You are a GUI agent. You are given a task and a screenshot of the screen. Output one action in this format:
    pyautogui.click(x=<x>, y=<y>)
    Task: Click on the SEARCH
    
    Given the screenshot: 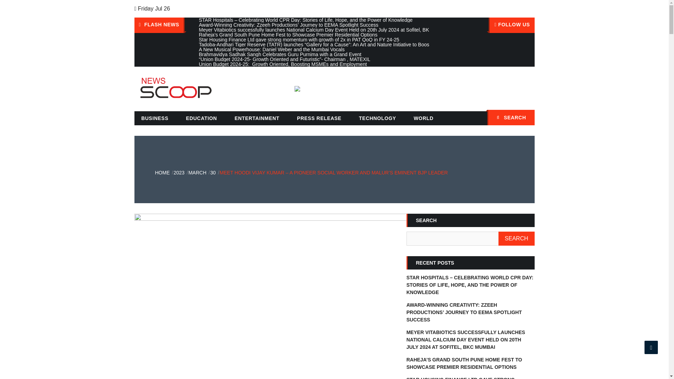 What is the action you would take?
    pyautogui.click(x=516, y=238)
    